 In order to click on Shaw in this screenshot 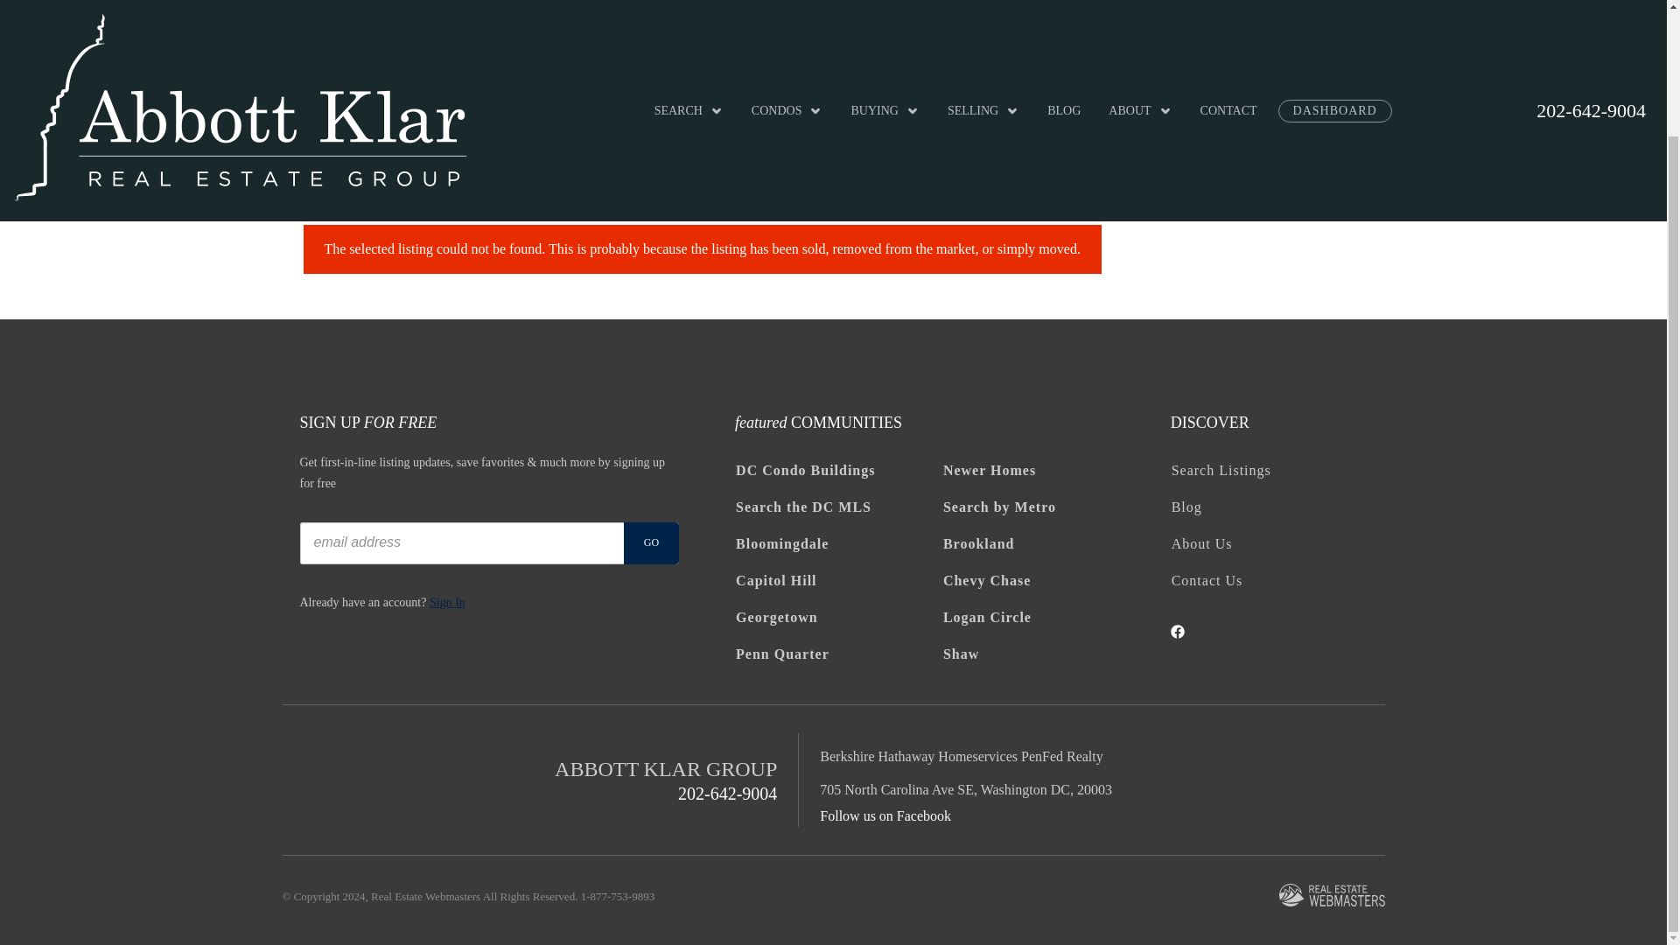, I will do `click(1046, 654)`.